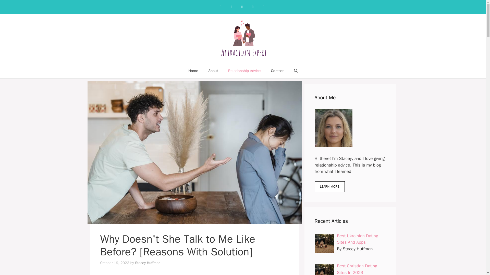 The width and height of the screenshot is (490, 275). I want to click on Stacey Huffman, so click(148, 263).